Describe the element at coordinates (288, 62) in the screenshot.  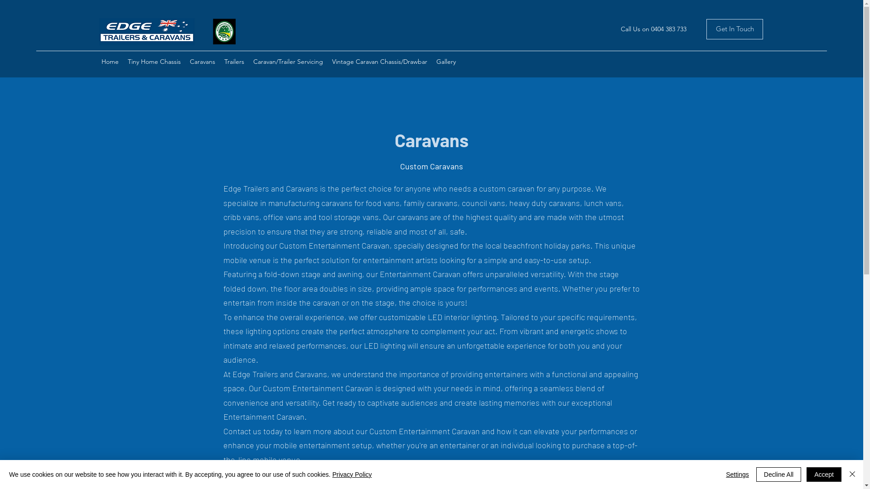
I see `Caravan/Trailer Servicing` at that location.